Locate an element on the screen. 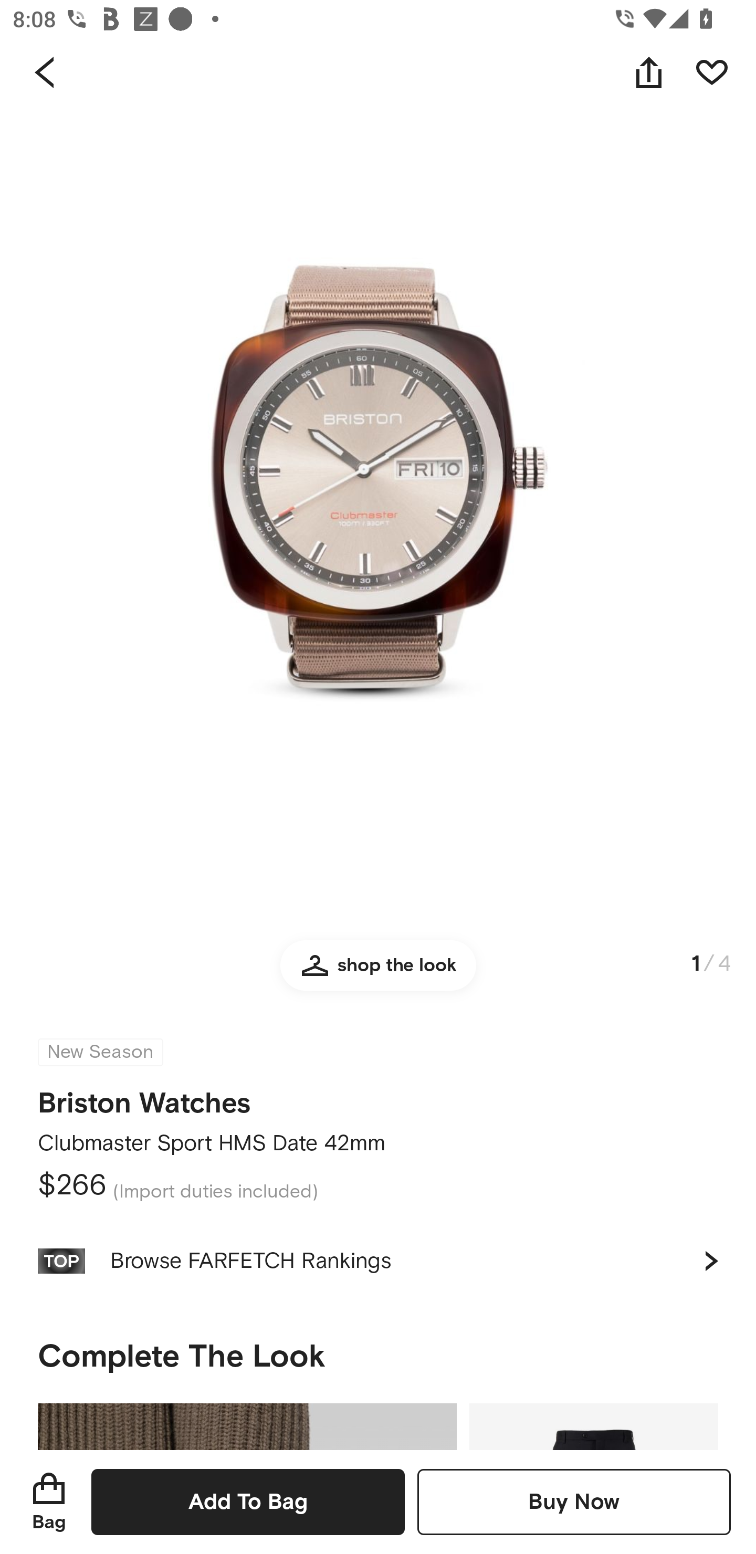  Buy Now is located at coordinates (574, 1501).